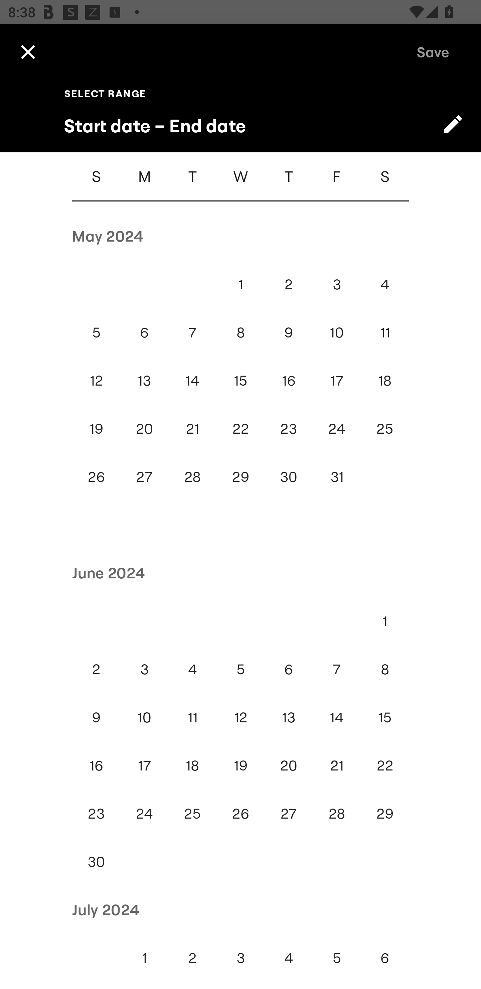  Describe the element at coordinates (385, 958) in the screenshot. I see `6 Sat, Jul 6` at that location.